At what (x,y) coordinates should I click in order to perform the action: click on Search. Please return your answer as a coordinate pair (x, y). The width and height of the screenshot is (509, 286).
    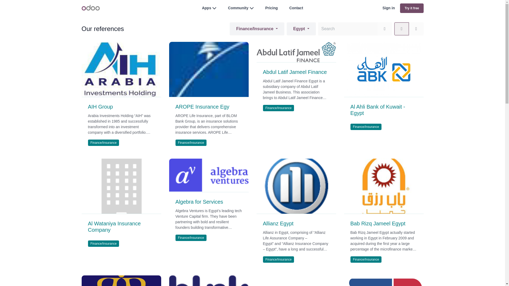
    Looking at the image, I should click on (384, 29).